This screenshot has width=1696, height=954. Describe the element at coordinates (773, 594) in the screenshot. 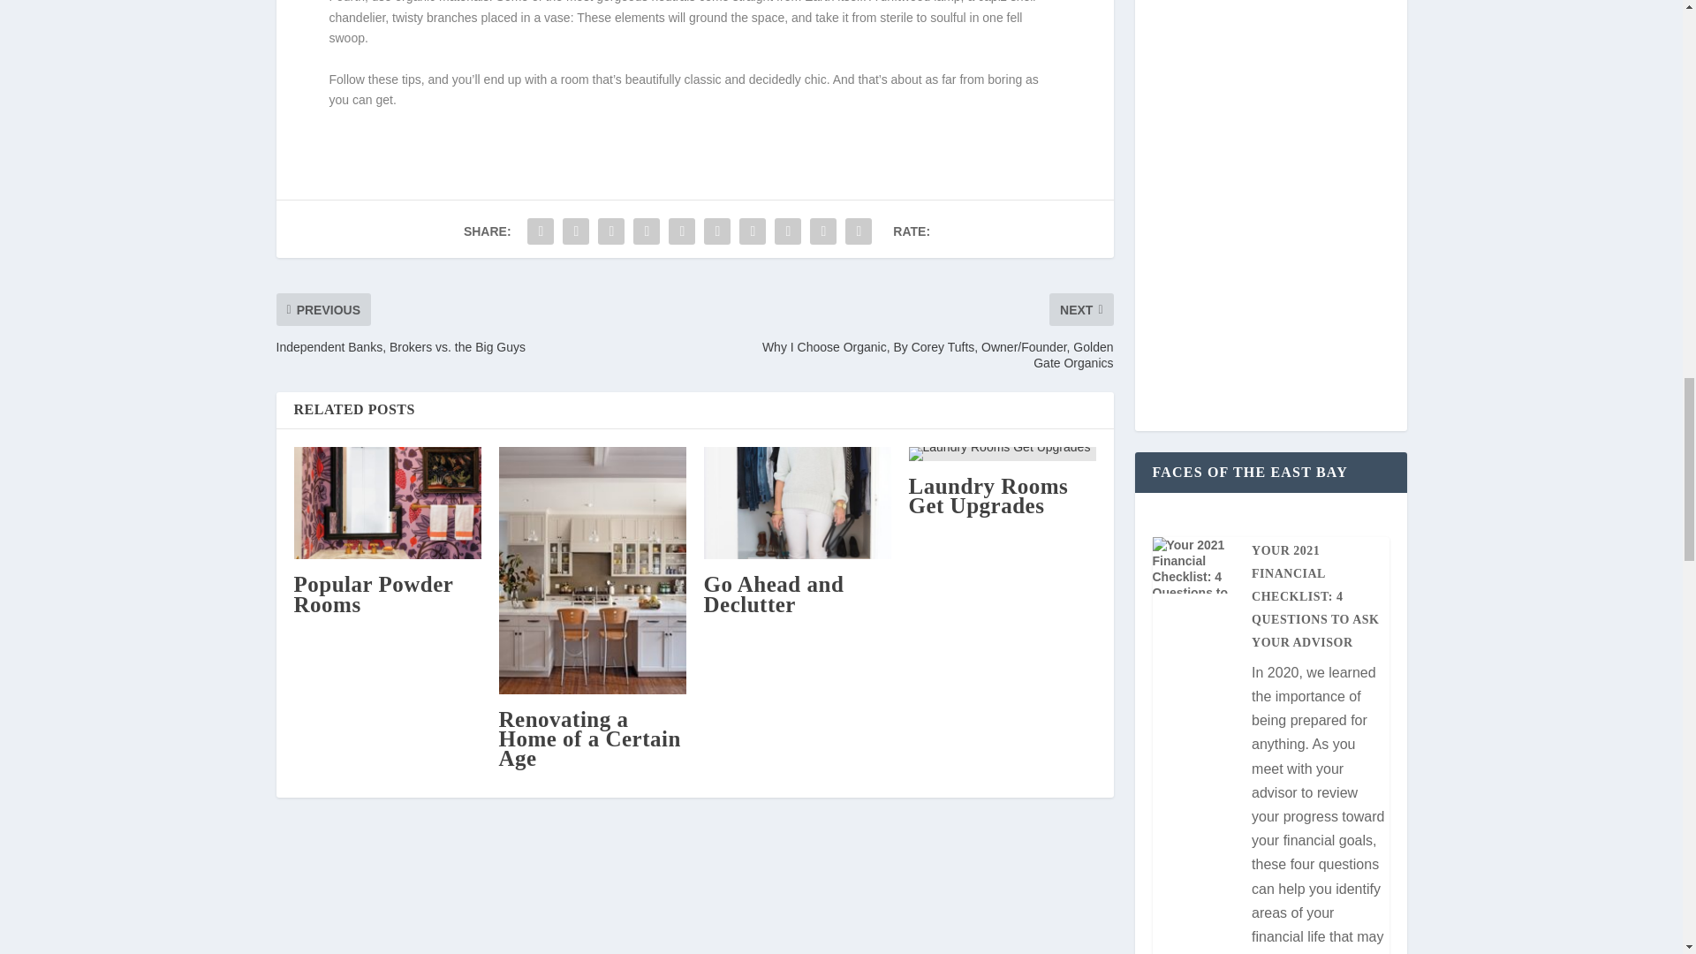

I see `Go Ahead and Declutter` at that location.